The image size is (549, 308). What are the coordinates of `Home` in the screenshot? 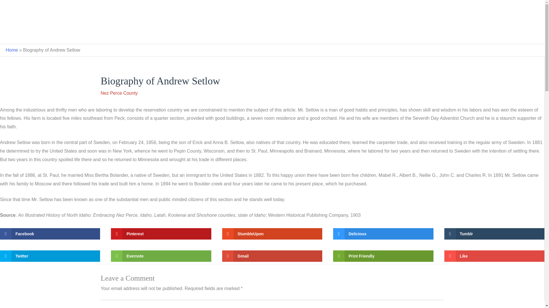 It's located at (12, 50).